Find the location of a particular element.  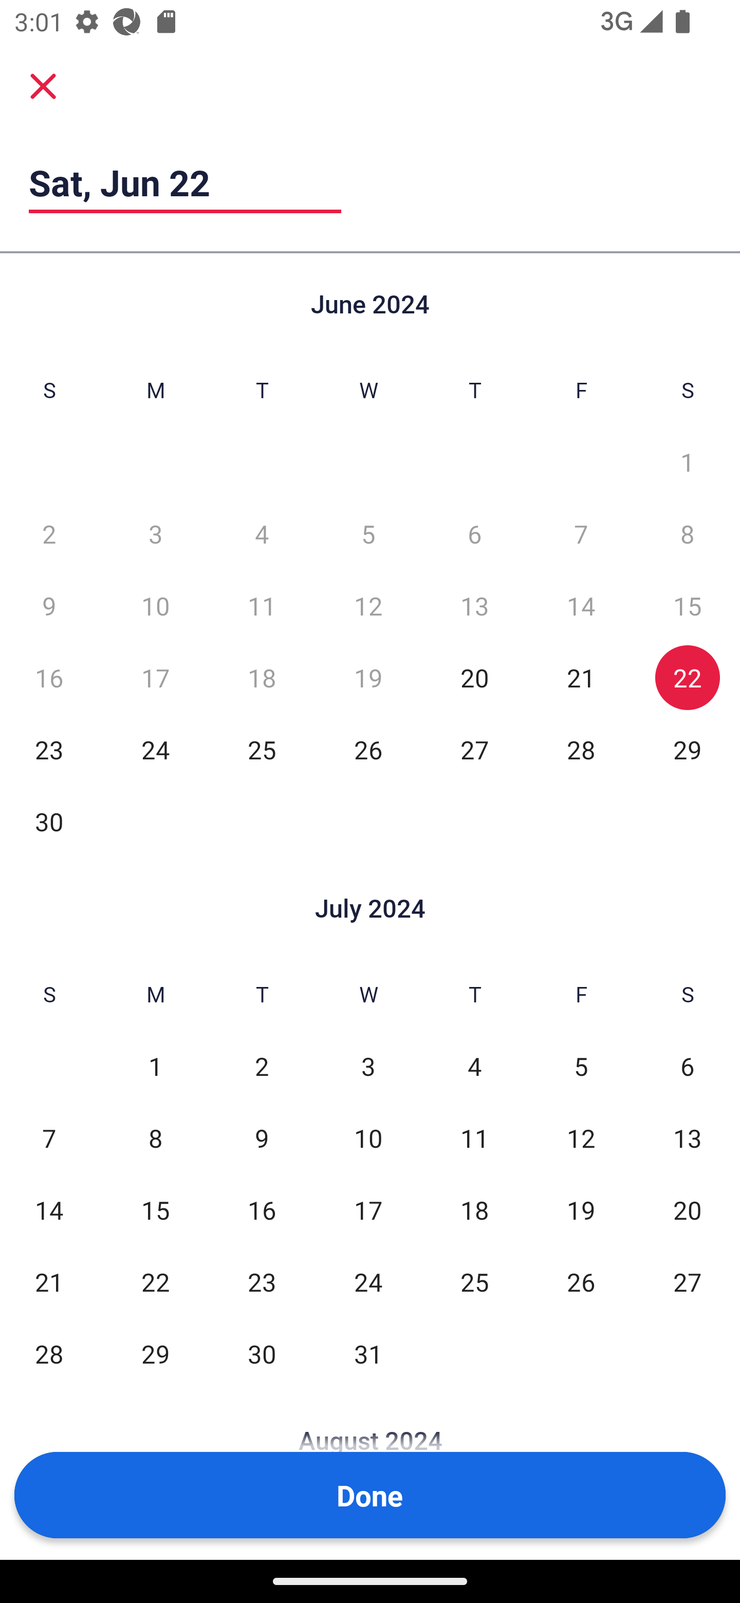

26 Fri, Jul 26, Not Selected is located at coordinates (581, 1281).